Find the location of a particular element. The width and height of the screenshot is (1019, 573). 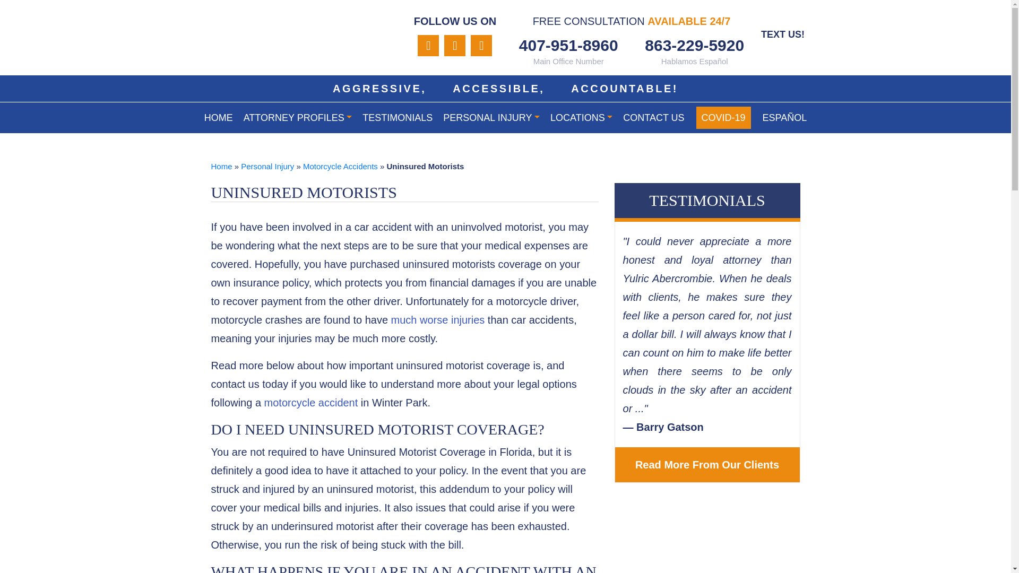

LOCATIONS is located at coordinates (581, 118).